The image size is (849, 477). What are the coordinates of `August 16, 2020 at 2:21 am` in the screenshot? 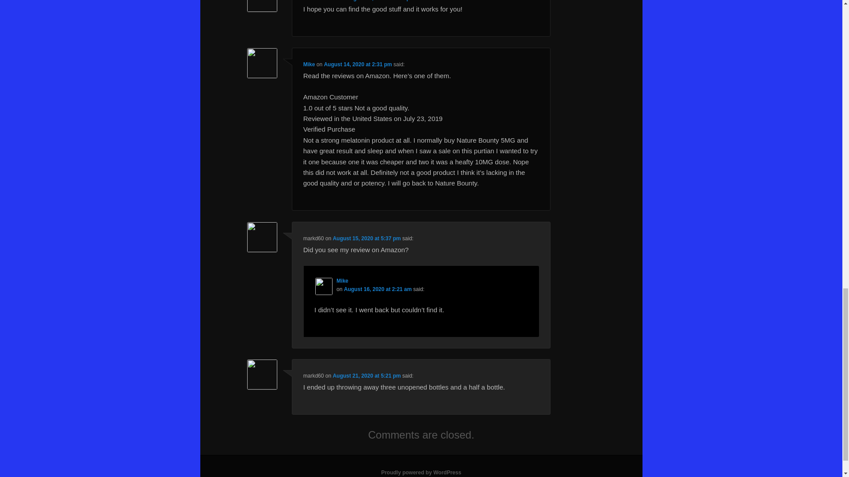 It's located at (378, 289).